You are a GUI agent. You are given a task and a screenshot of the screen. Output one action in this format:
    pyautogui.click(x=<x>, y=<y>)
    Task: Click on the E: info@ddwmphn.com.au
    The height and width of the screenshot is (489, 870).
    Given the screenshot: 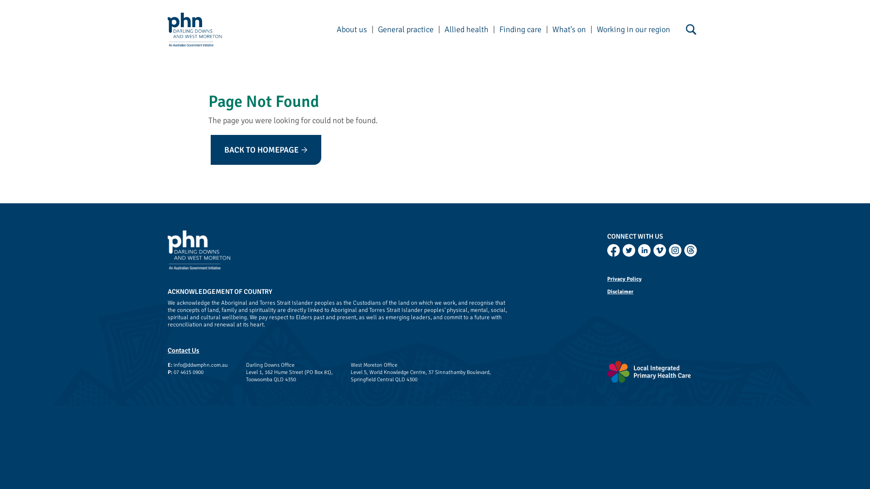 What is the action you would take?
    pyautogui.click(x=198, y=365)
    